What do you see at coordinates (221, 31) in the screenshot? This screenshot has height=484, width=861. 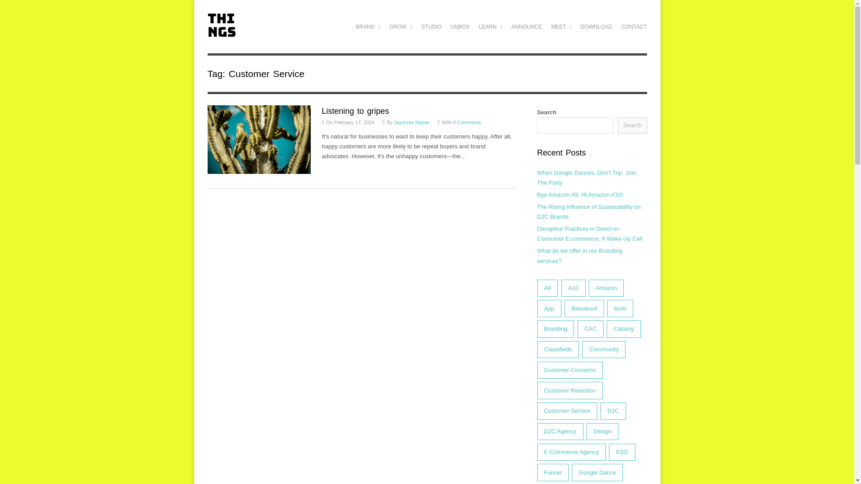 I see `Things` at bounding box center [221, 31].